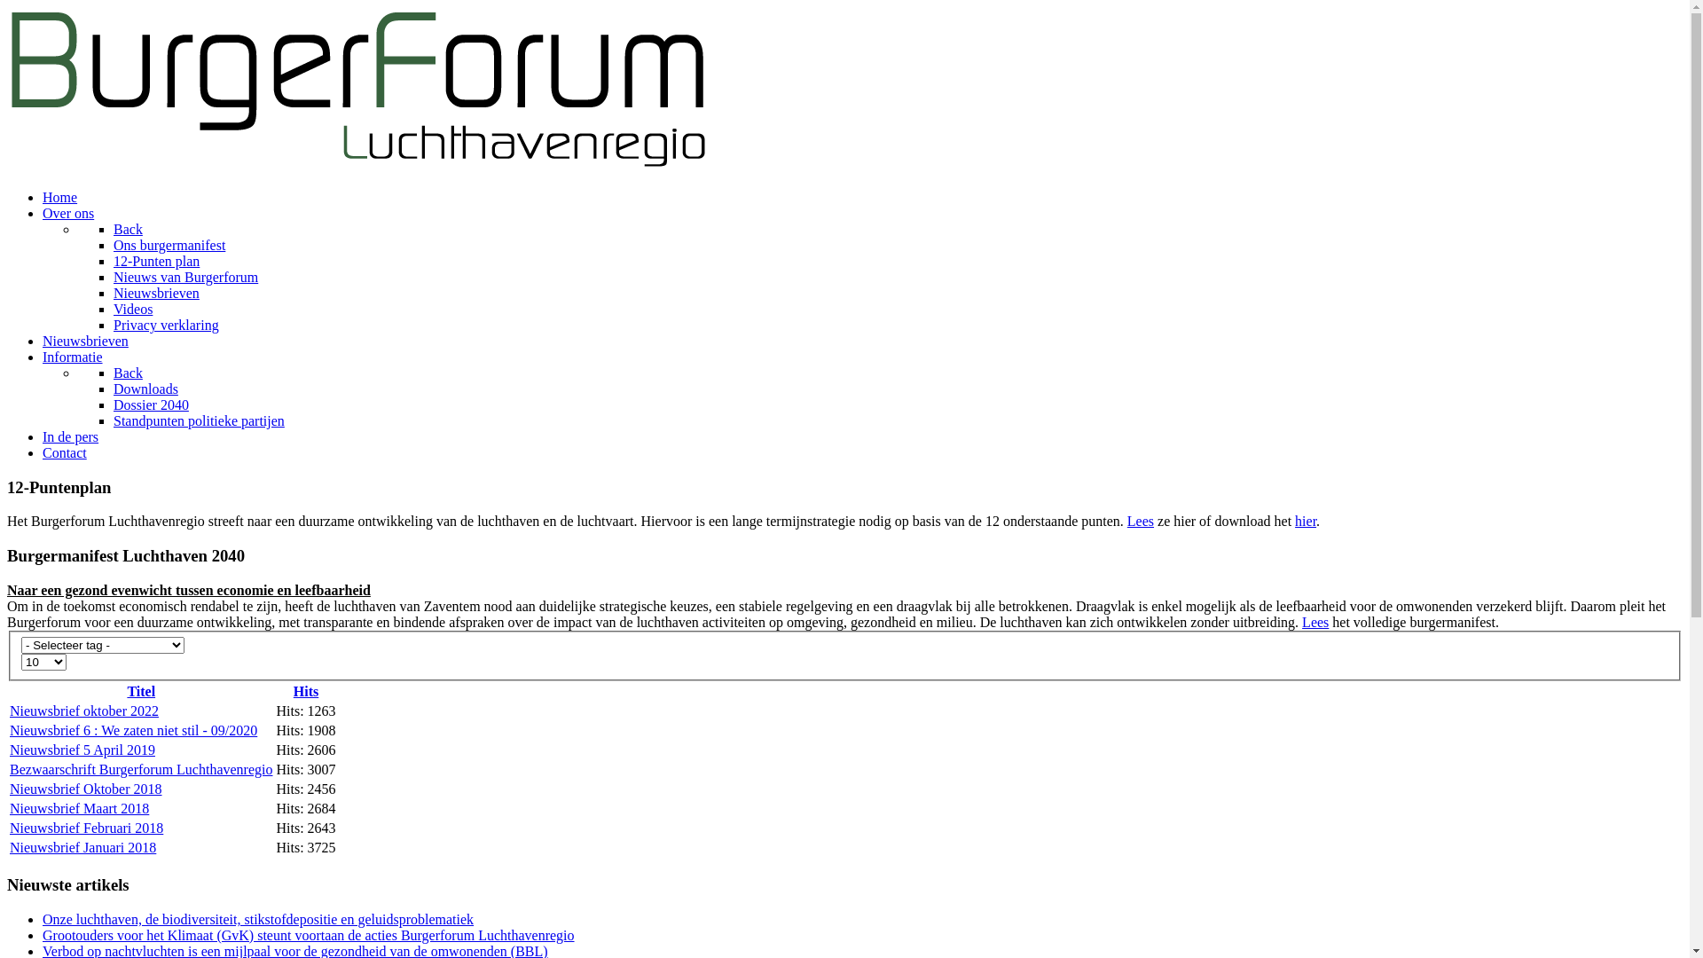 The image size is (1703, 958). I want to click on Downloads, so click(145, 389).